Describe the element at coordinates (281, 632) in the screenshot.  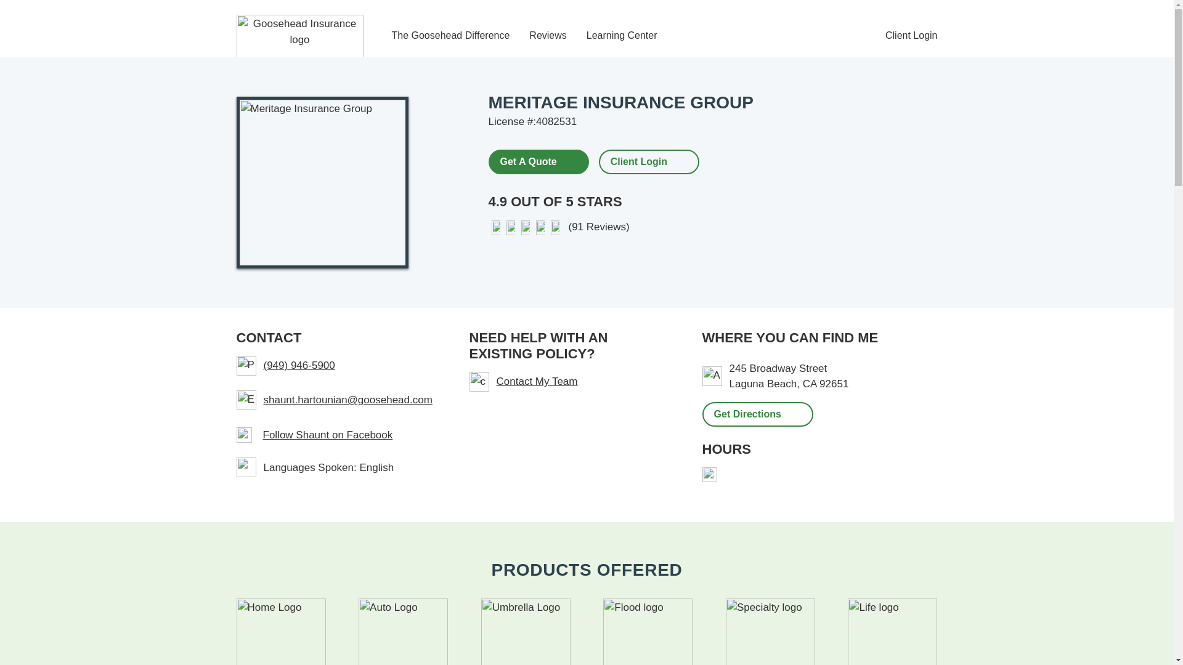
I see `HOME` at that location.